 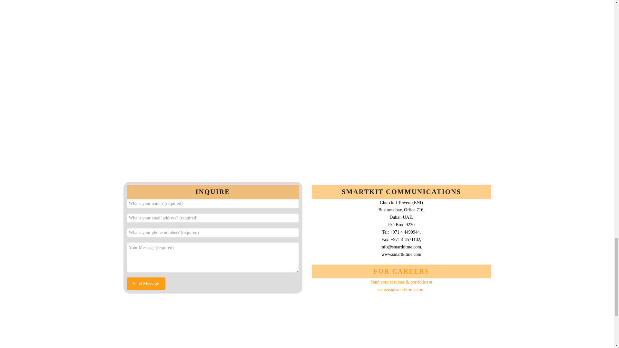 I want to click on Send Message, so click(x=146, y=284).